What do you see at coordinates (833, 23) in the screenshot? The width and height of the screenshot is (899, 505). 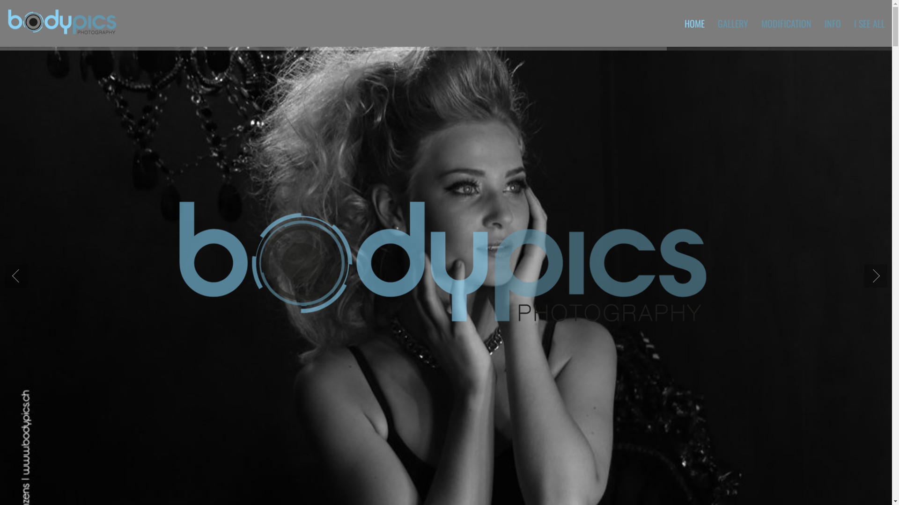 I see `INFO` at bounding box center [833, 23].